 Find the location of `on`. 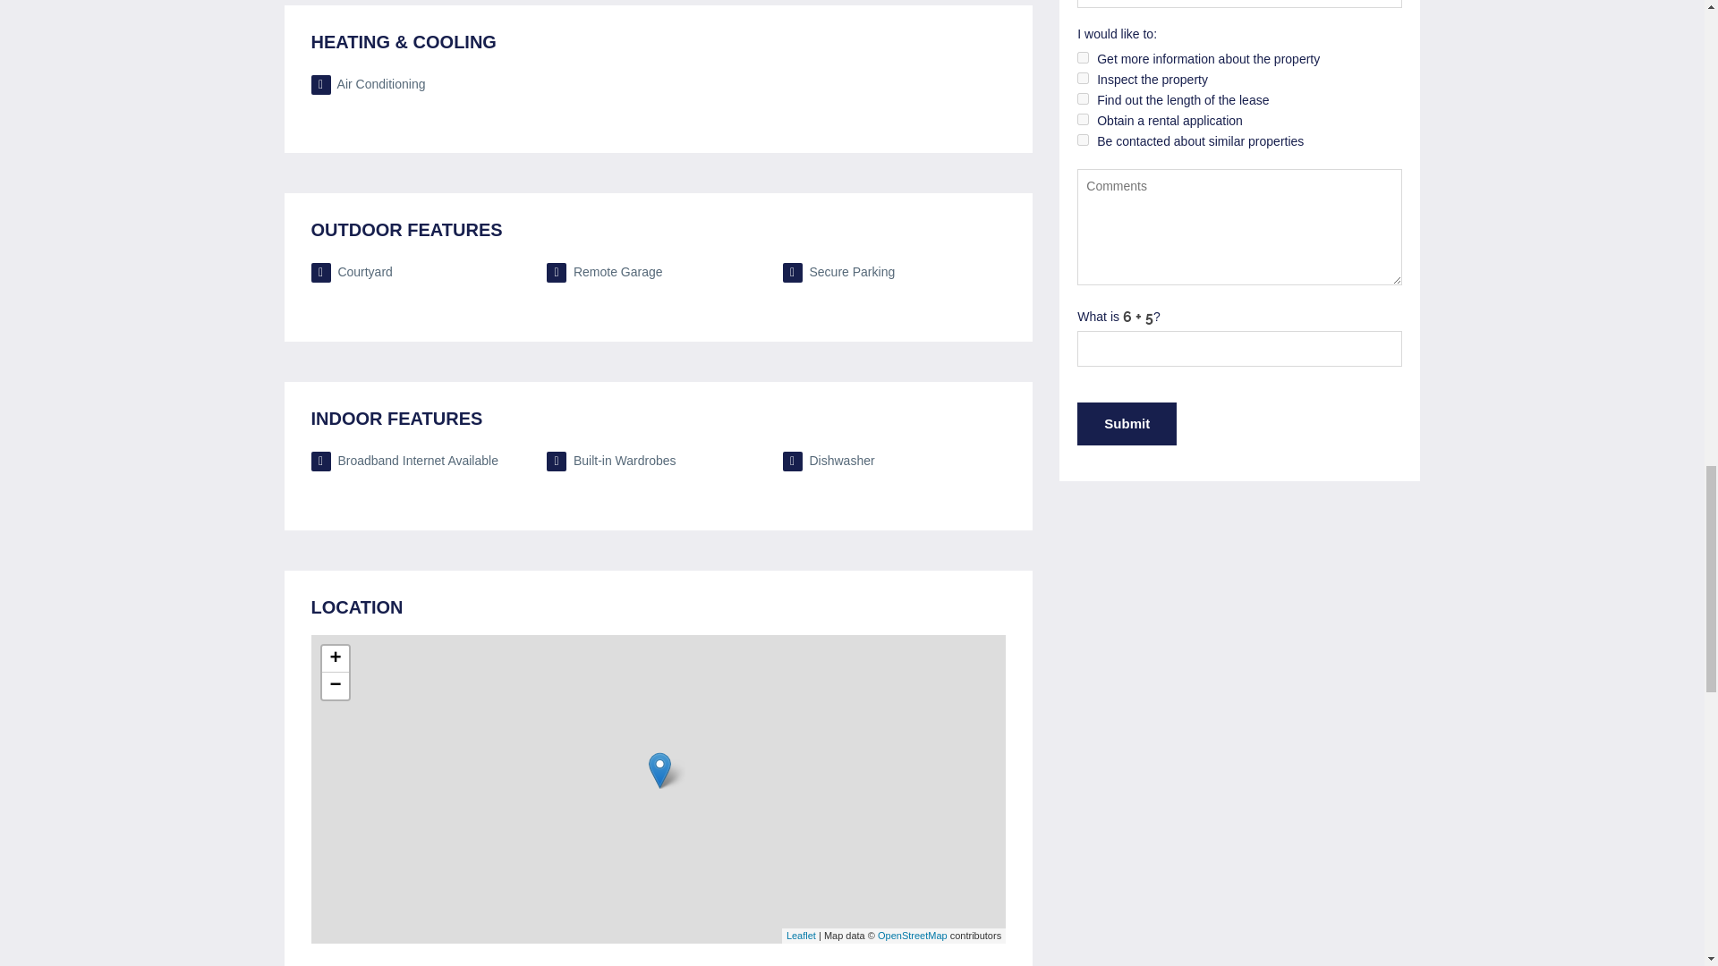

on is located at coordinates (1083, 57).